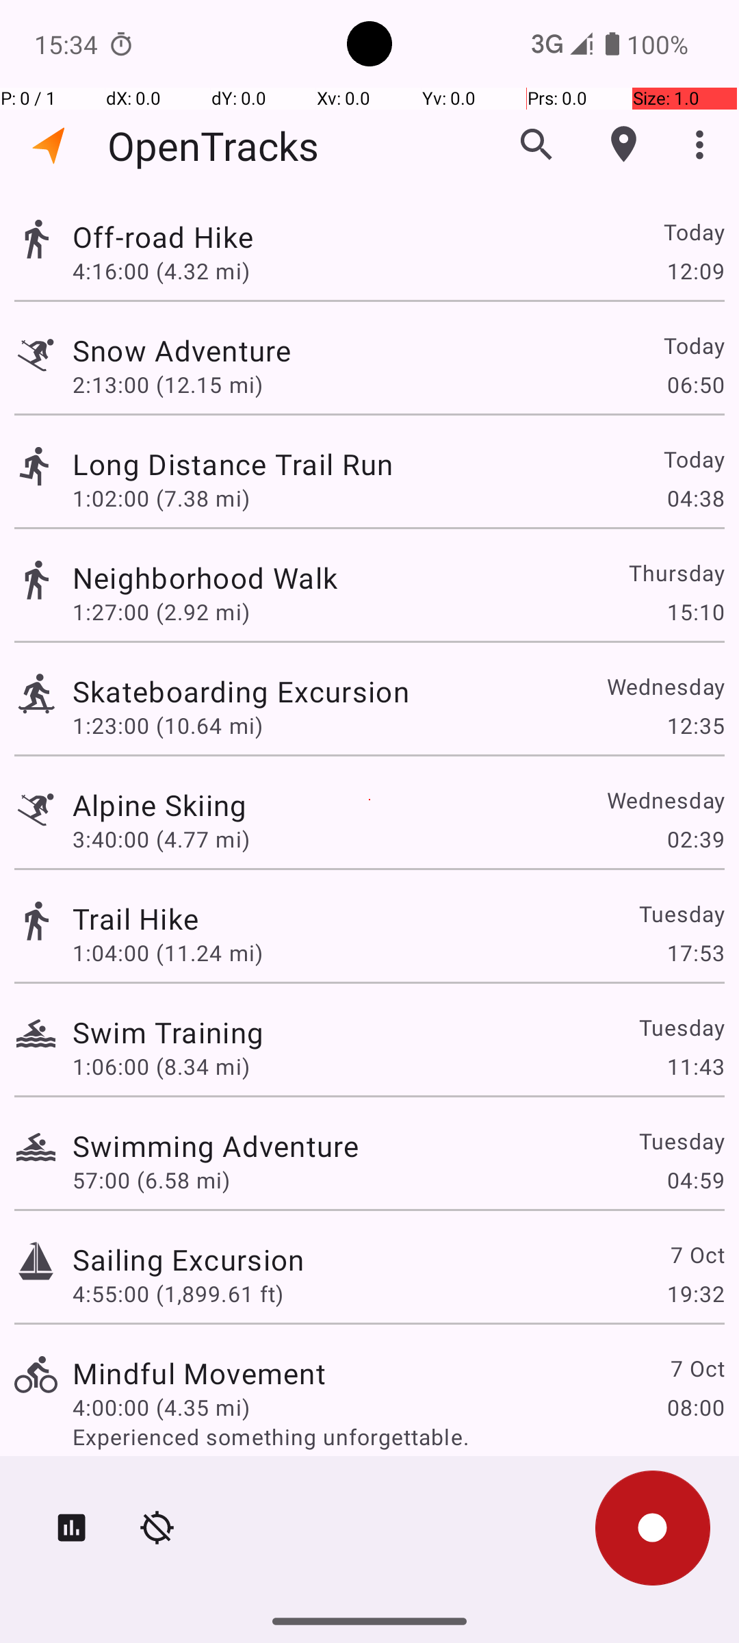 The width and height of the screenshot is (739, 1643). I want to click on Skateboarding Excursion, so click(241, 691).